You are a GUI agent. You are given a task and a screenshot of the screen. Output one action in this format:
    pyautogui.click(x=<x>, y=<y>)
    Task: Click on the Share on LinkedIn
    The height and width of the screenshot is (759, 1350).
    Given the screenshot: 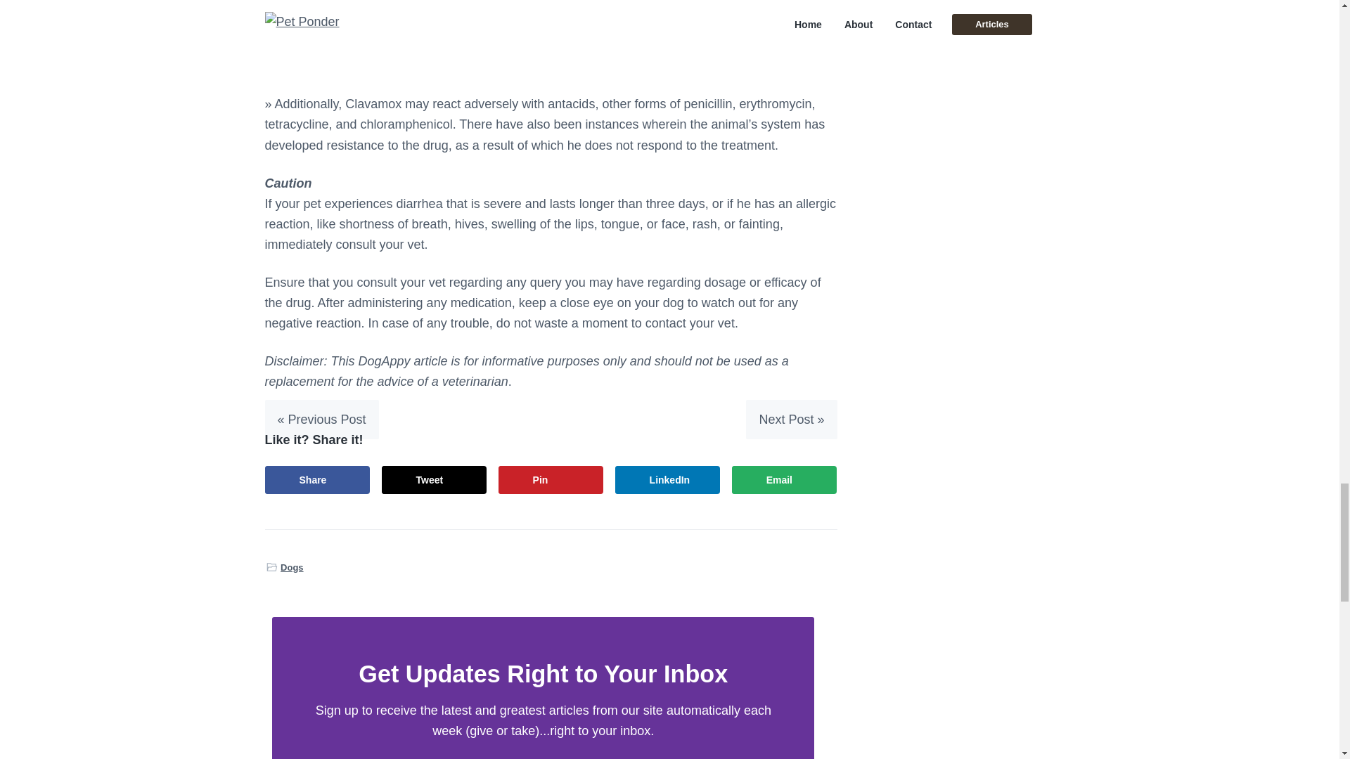 What is the action you would take?
    pyautogui.click(x=668, y=480)
    